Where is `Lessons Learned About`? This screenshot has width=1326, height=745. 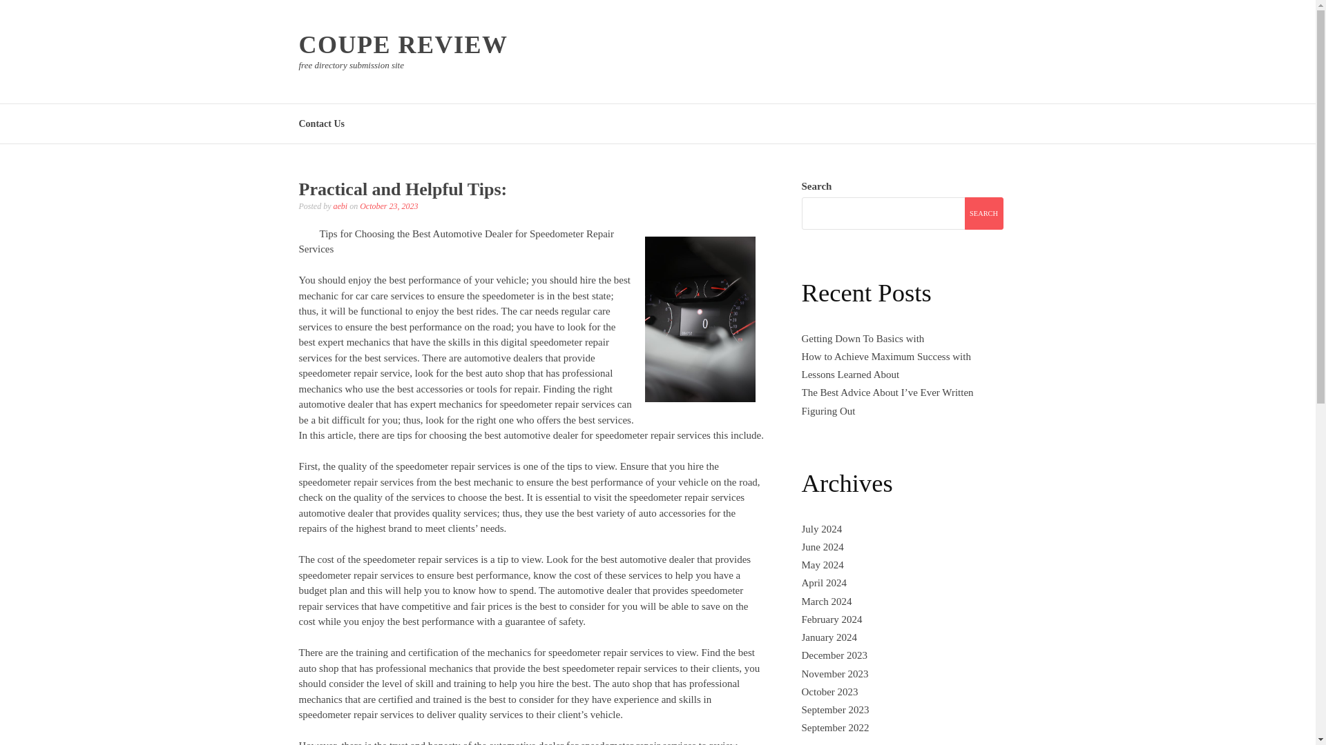 Lessons Learned About is located at coordinates (849, 374).